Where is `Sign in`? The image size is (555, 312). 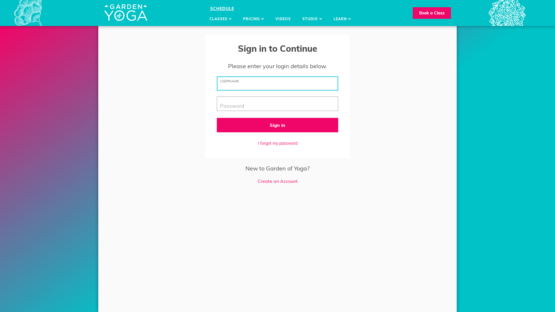 Sign in is located at coordinates (277, 125).